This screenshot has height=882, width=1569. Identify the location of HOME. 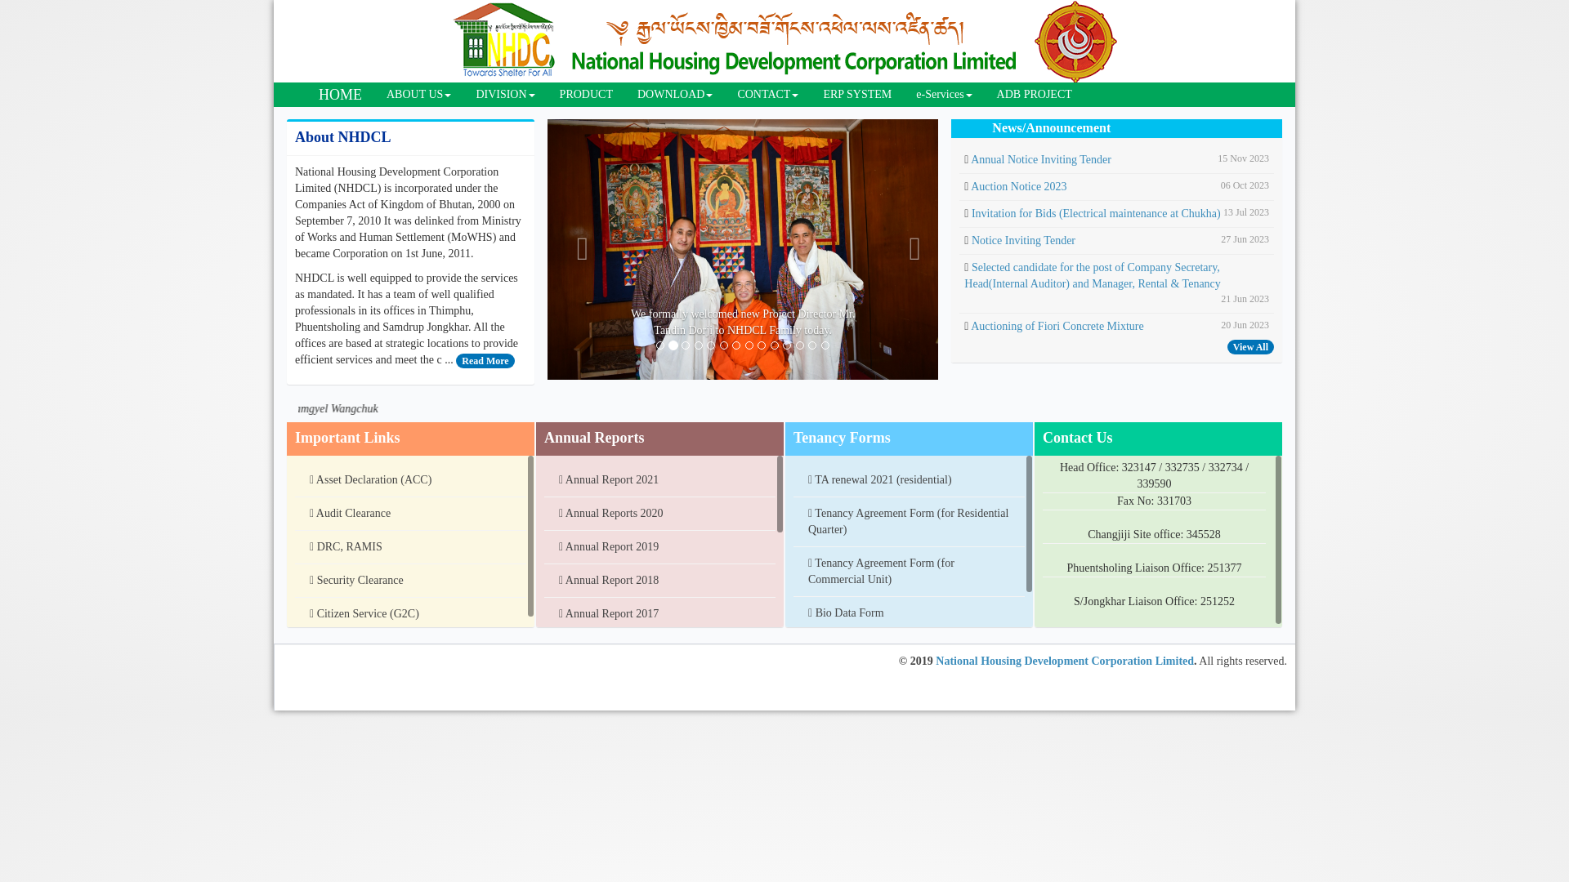
(340, 95).